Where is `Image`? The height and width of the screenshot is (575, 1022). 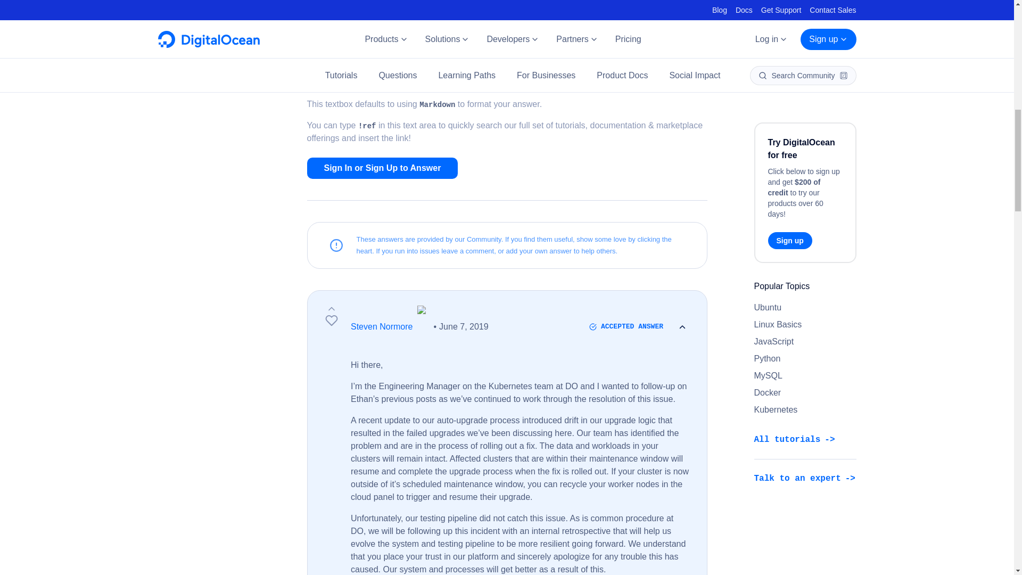
Image is located at coordinates (399, 41).